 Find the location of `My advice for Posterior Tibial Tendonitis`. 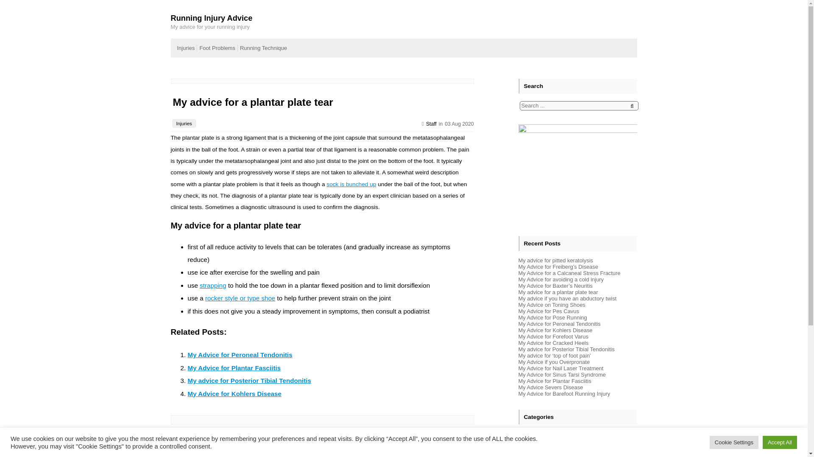

My advice for Posterior Tibial Tendonitis is located at coordinates (566, 349).